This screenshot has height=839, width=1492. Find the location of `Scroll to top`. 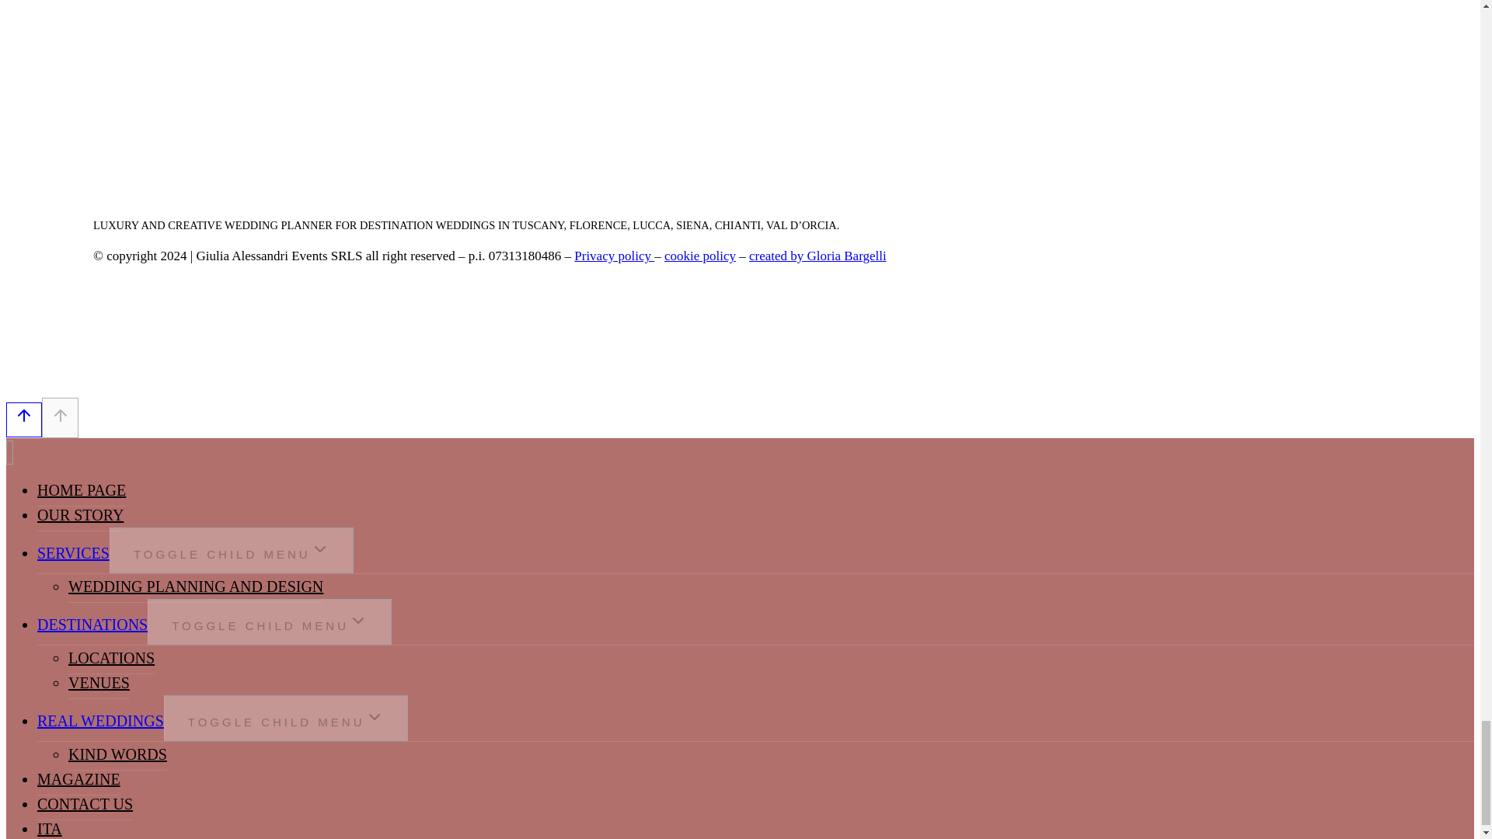

Scroll to top is located at coordinates (23, 415).